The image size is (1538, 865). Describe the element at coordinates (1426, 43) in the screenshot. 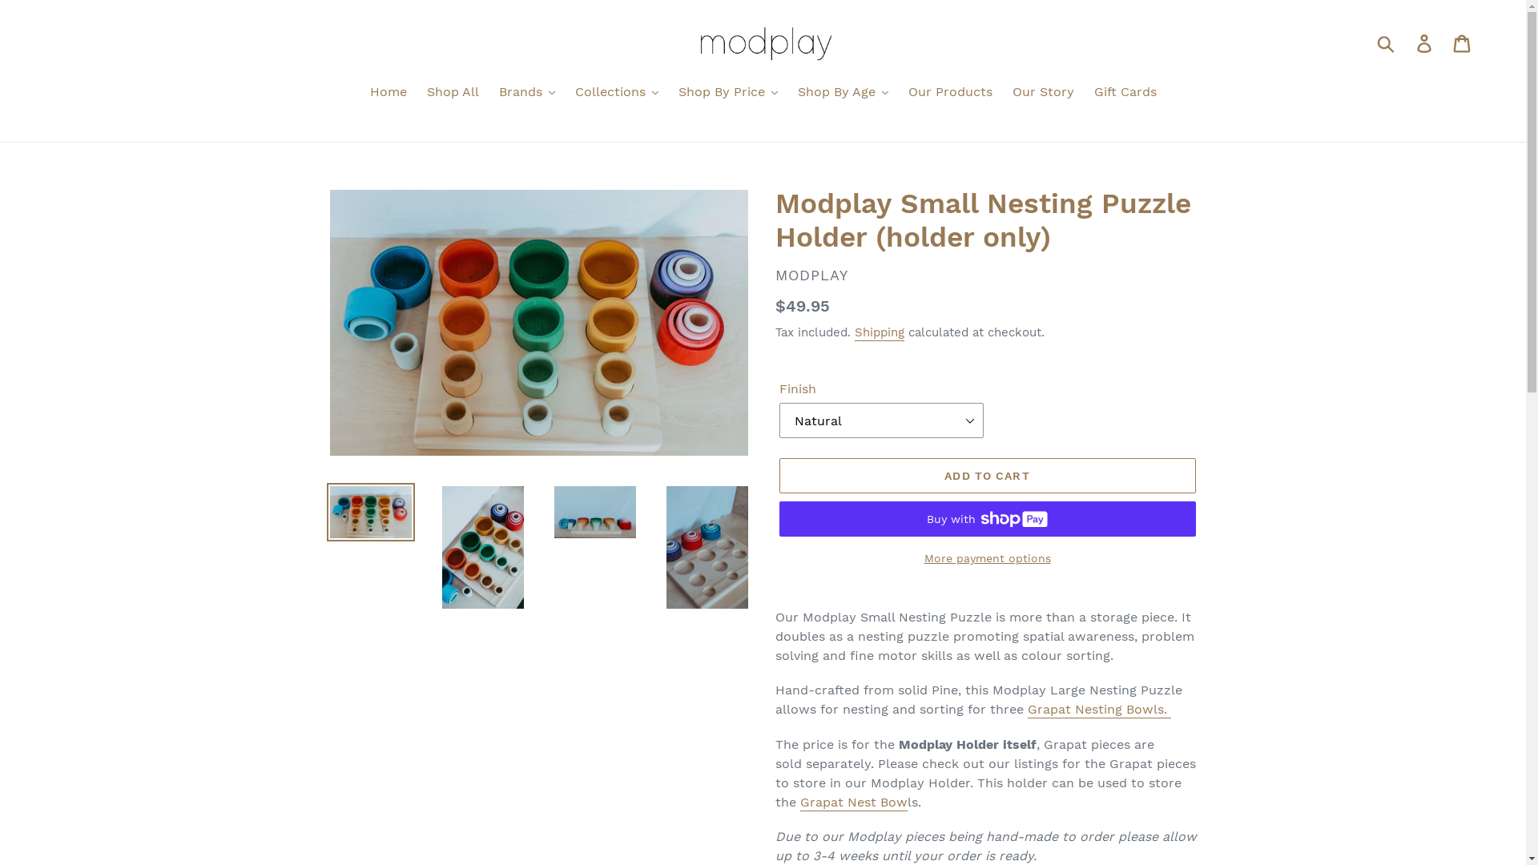

I see `Log in` at that location.